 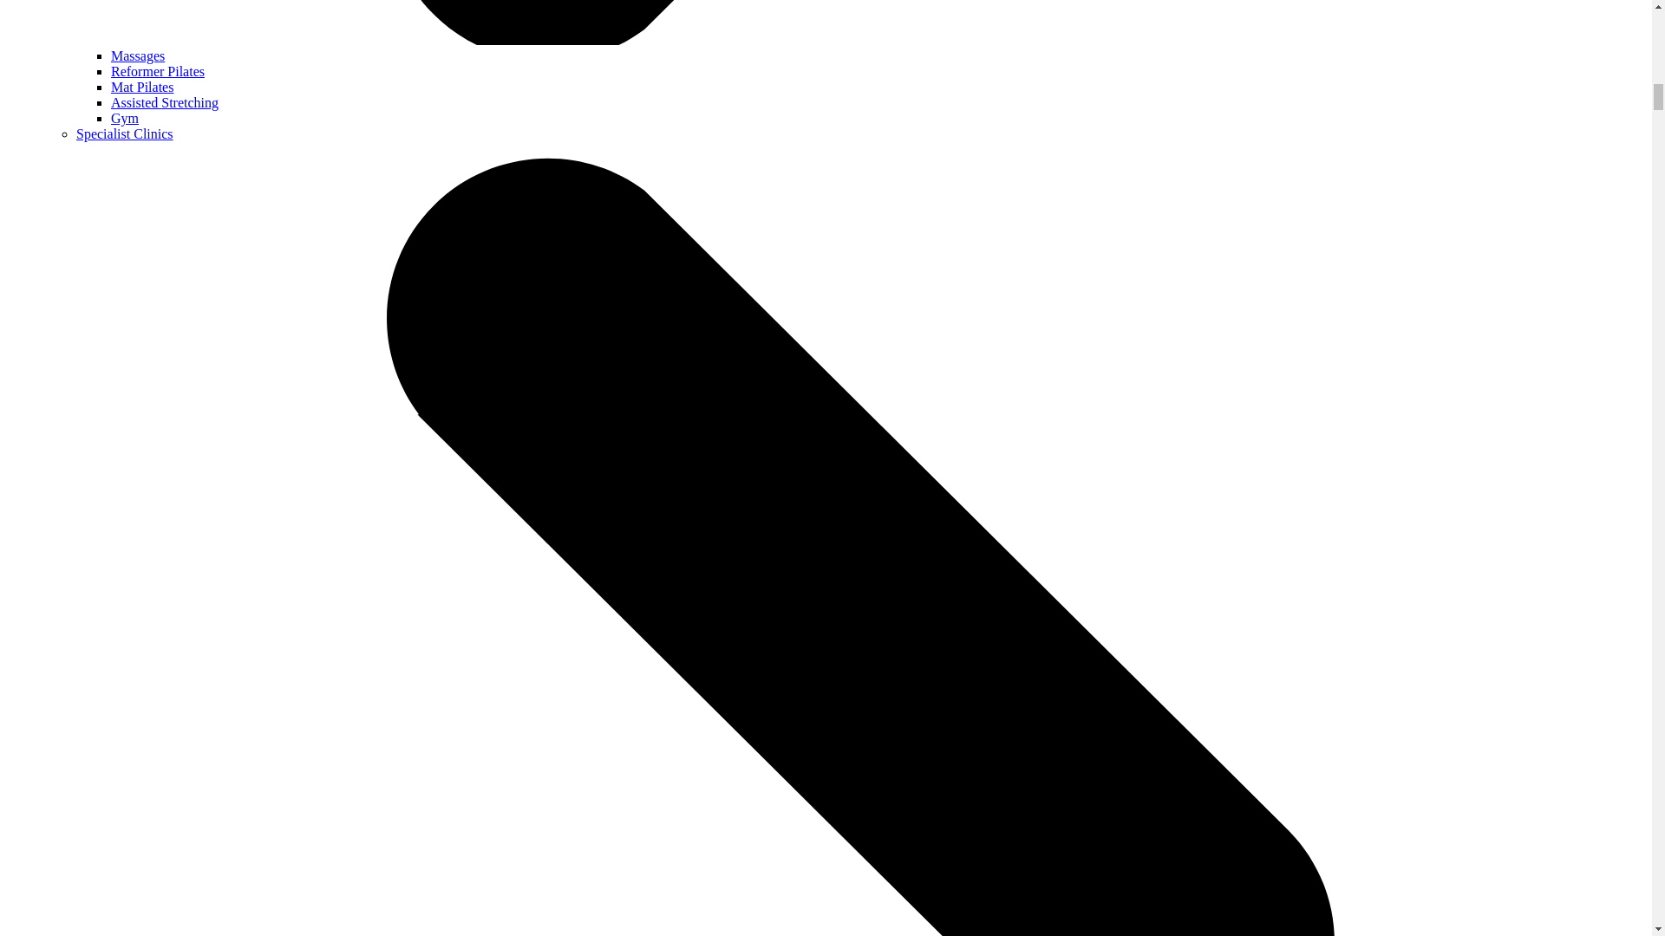 I want to click on Gym, so click(x=125, y=118).